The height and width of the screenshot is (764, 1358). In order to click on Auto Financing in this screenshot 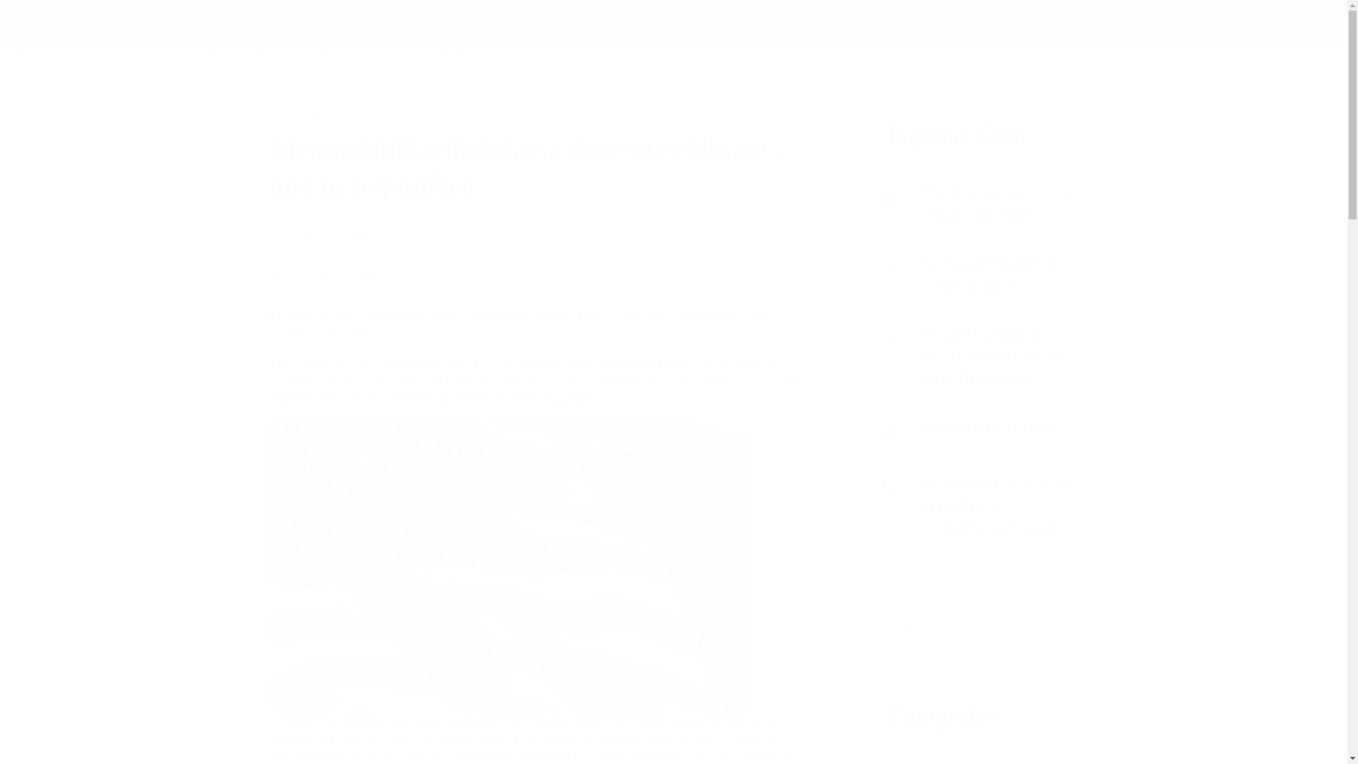, I will do `click(51, 54)`.